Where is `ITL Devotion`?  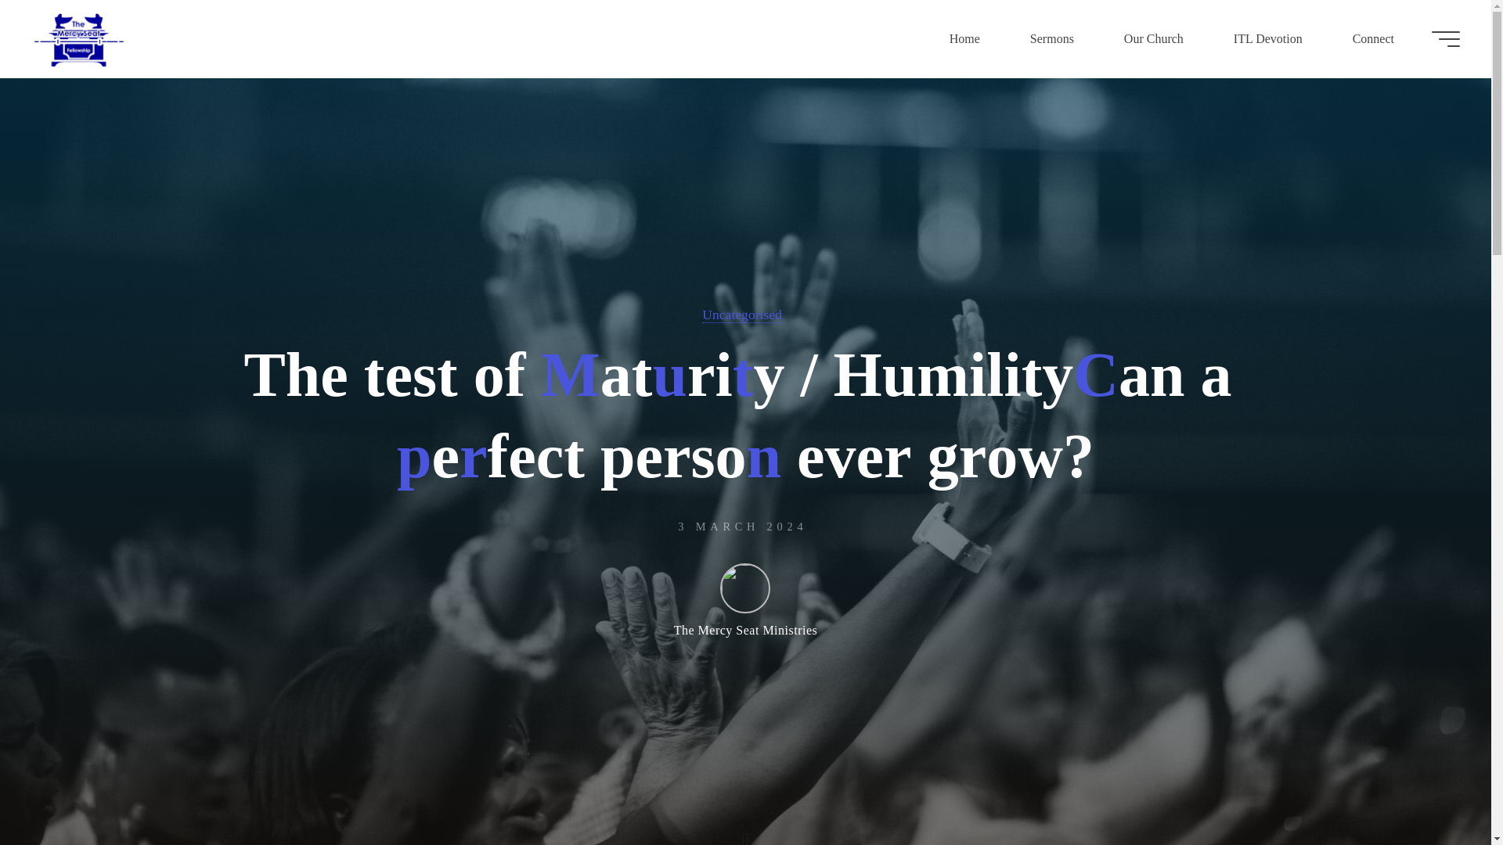
ITL Devotion is located at coordinates (1267, 39).